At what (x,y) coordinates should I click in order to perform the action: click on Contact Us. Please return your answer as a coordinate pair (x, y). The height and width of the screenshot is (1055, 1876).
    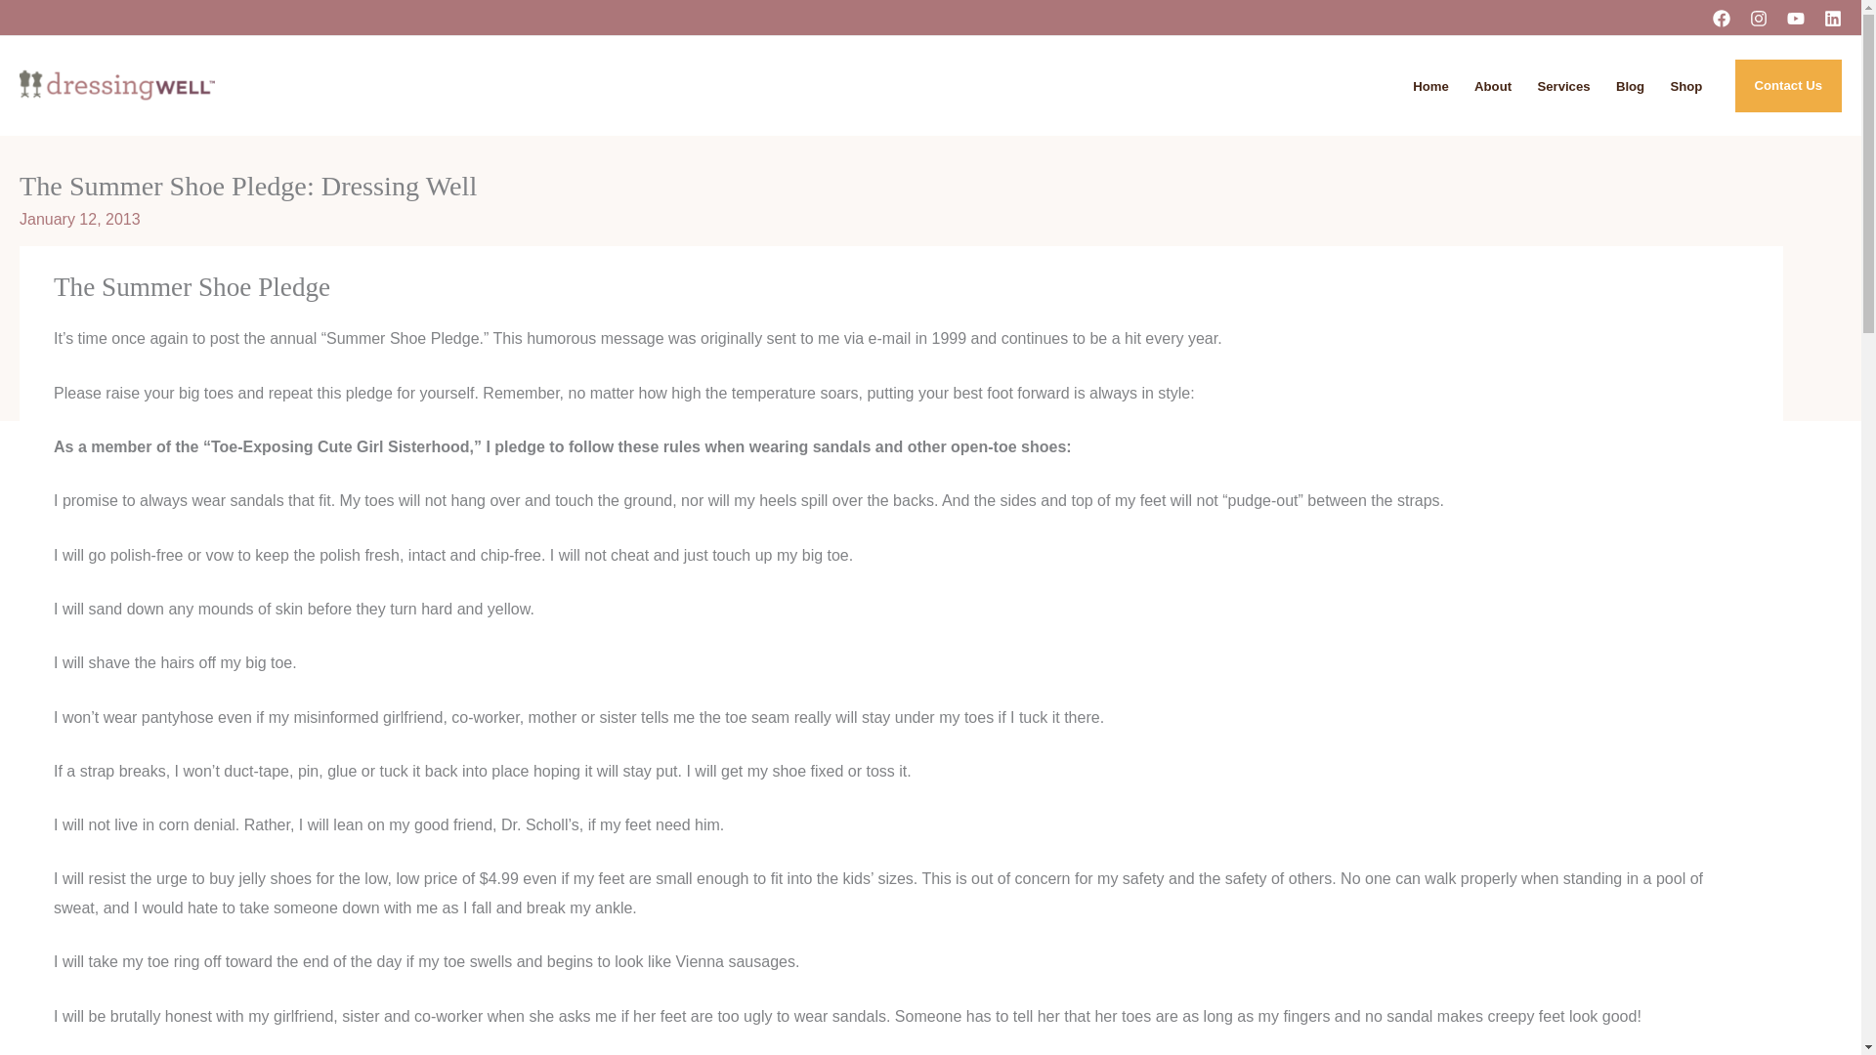
    Looking at the image, I should click on (1788, 85).